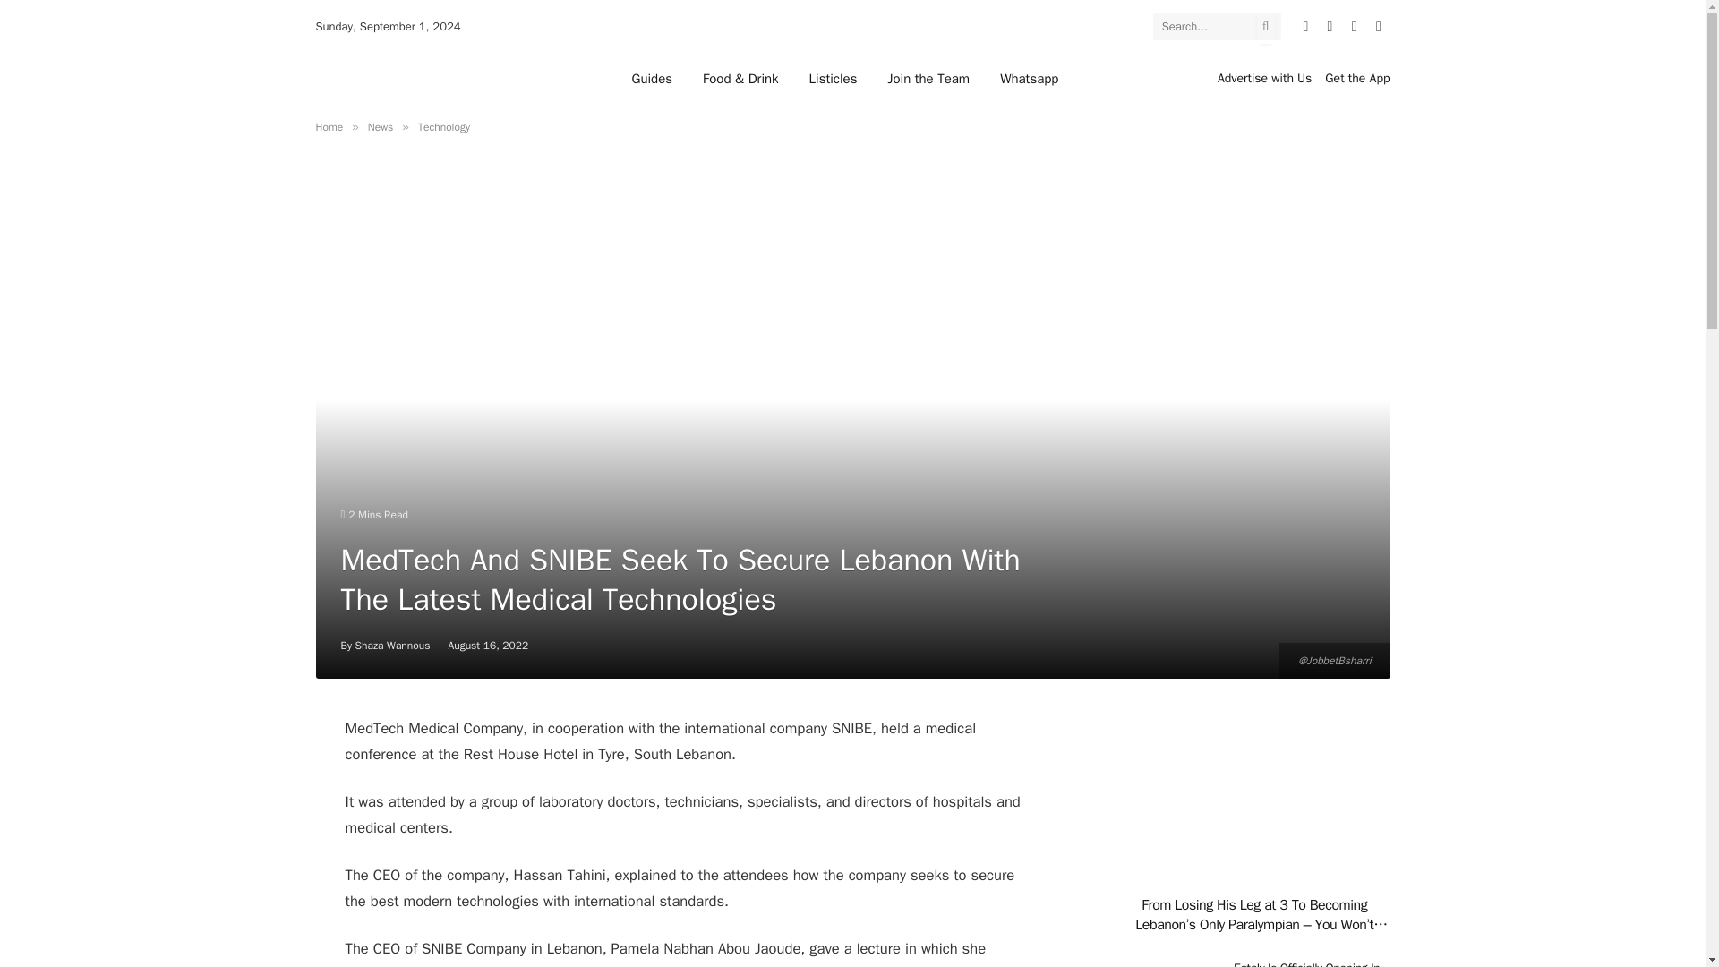 The width and height of the screenshot is (1719, 967). Describe the element at coordinates (380, 127) in the screenshot. I see `News` at that location.